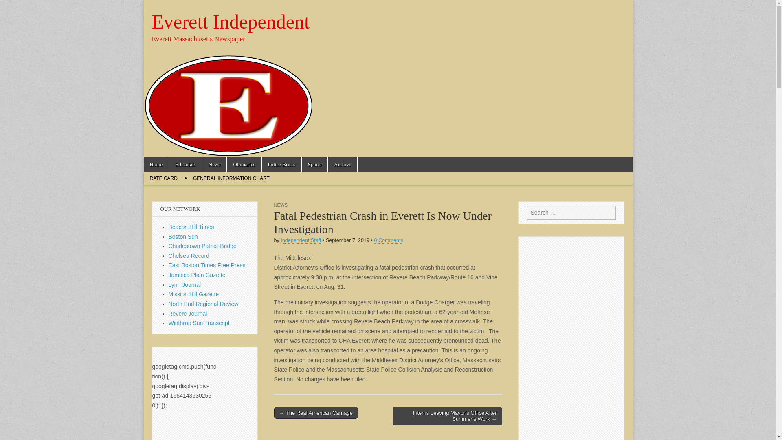  Describe the element at coordinates (231, 22) in the screenshot. I see `Everett Independent` at that location.